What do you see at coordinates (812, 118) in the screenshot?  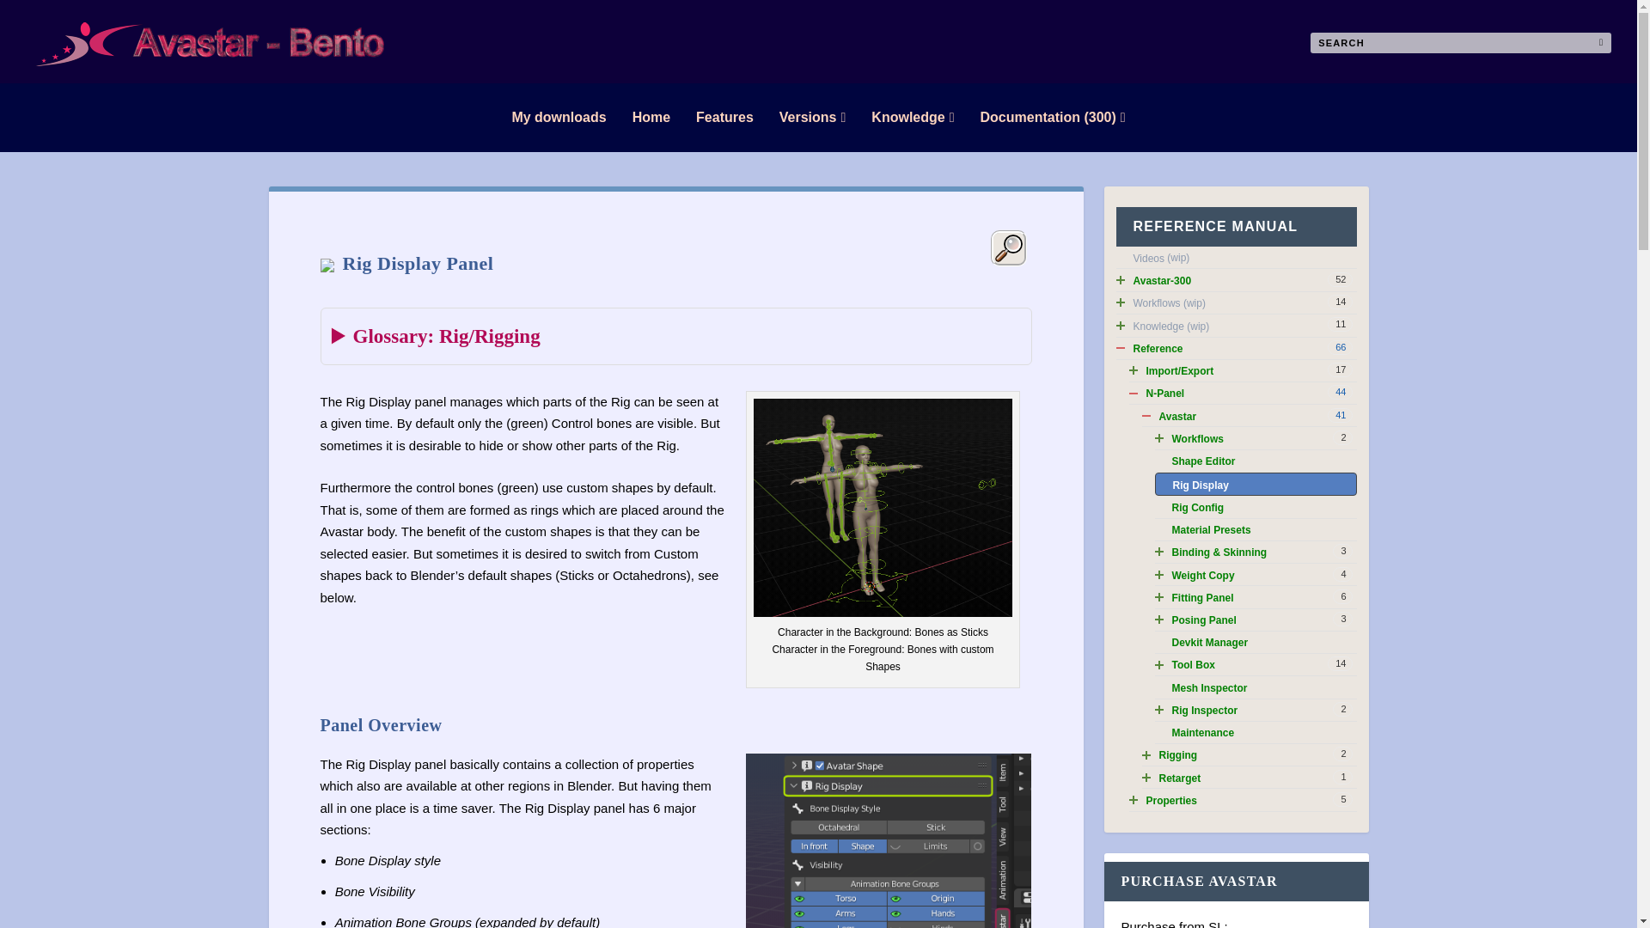 I see `Versions` at bounding box center [812, 118].